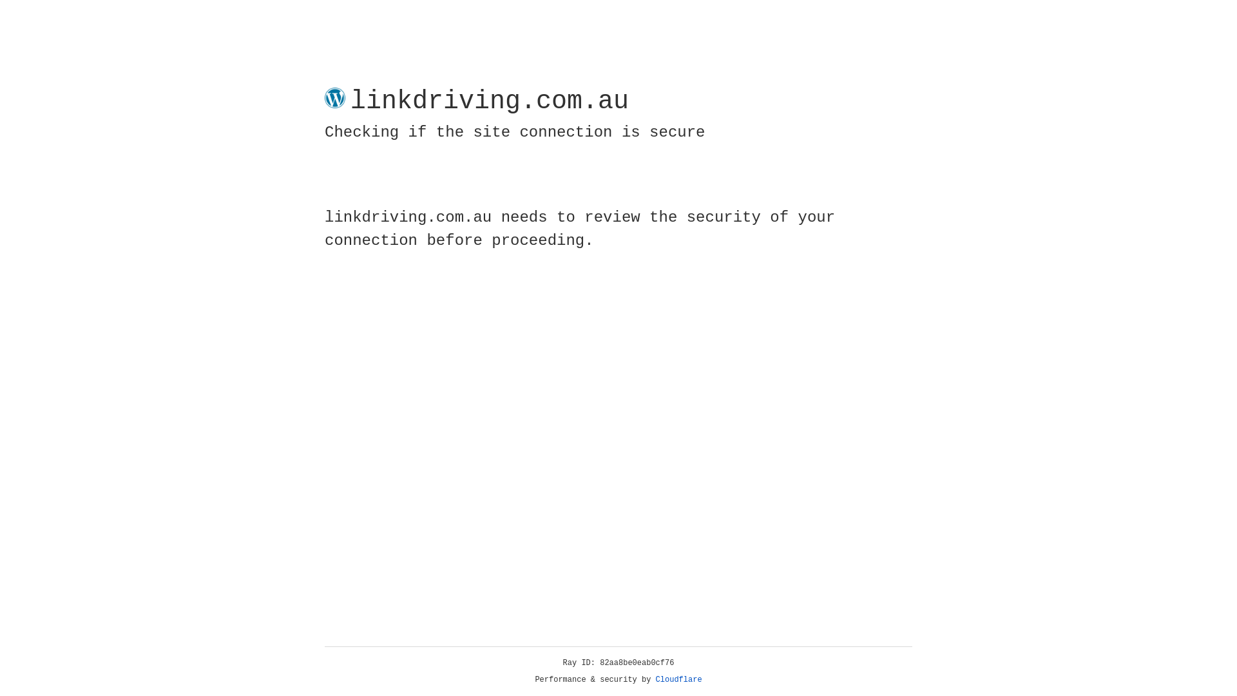 Image resolution: width=1237 pixels, height=696 pixels. I want to click on Cloudflare, so click(679, 680).